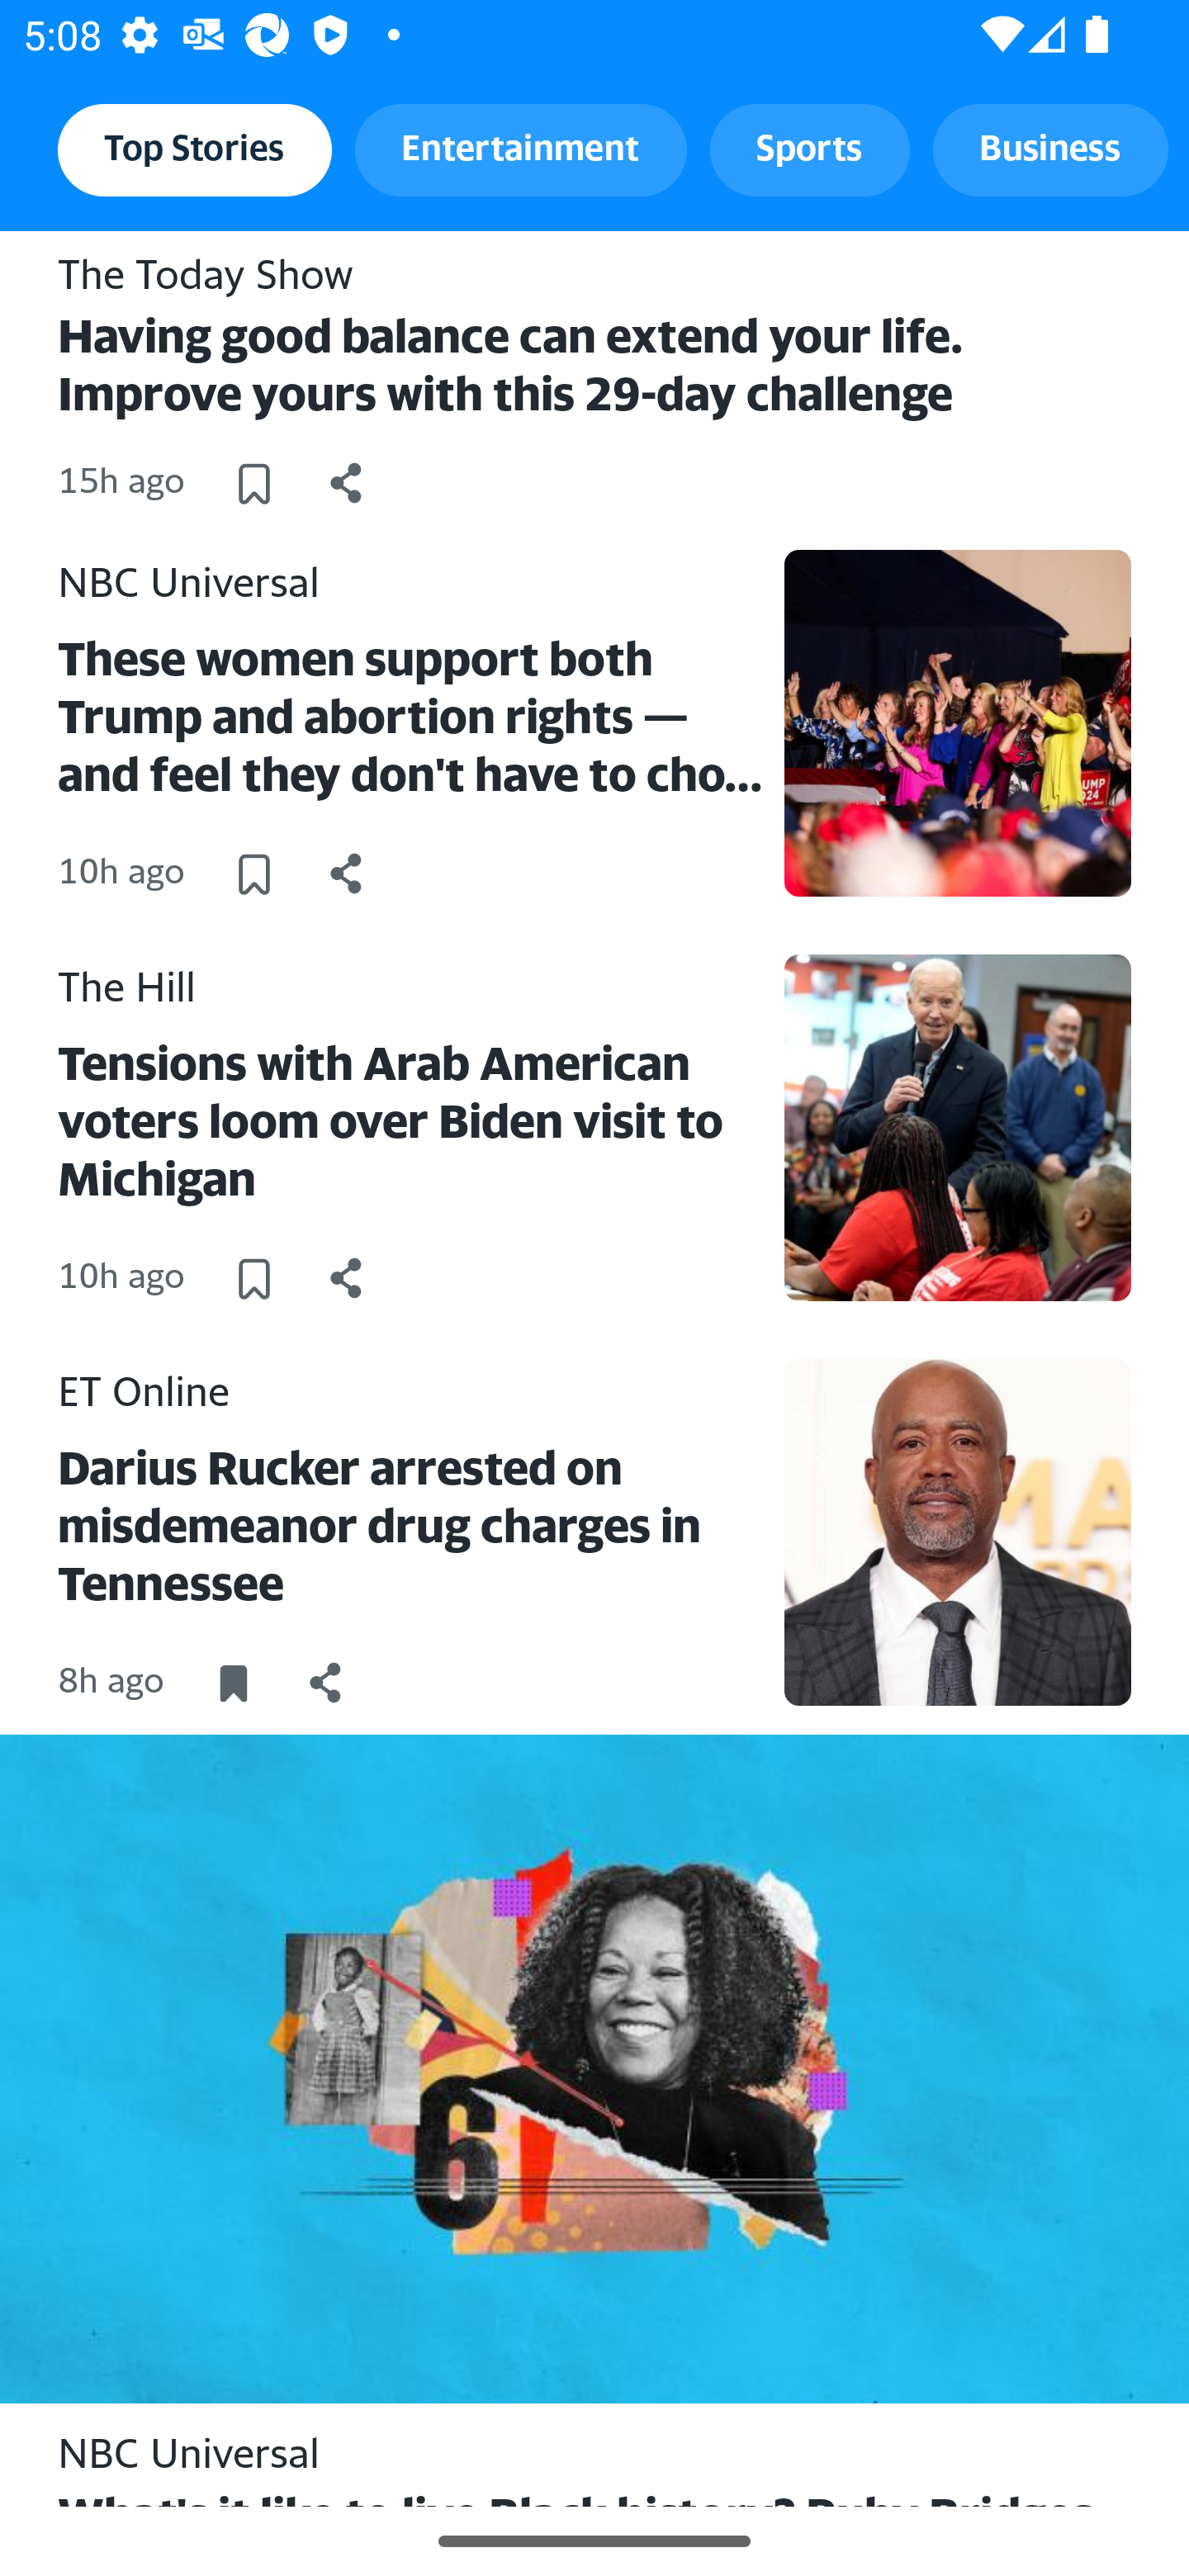 The width and height of the screenshot is (1189, 2576). Describe the element at coordinates (253, 1277) in the screenshot. I see `Save this article` at that location.